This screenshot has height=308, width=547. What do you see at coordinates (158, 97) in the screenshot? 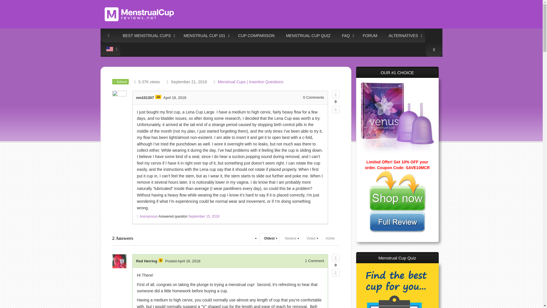
I see `Reputation` at bounding box center [158, 97].